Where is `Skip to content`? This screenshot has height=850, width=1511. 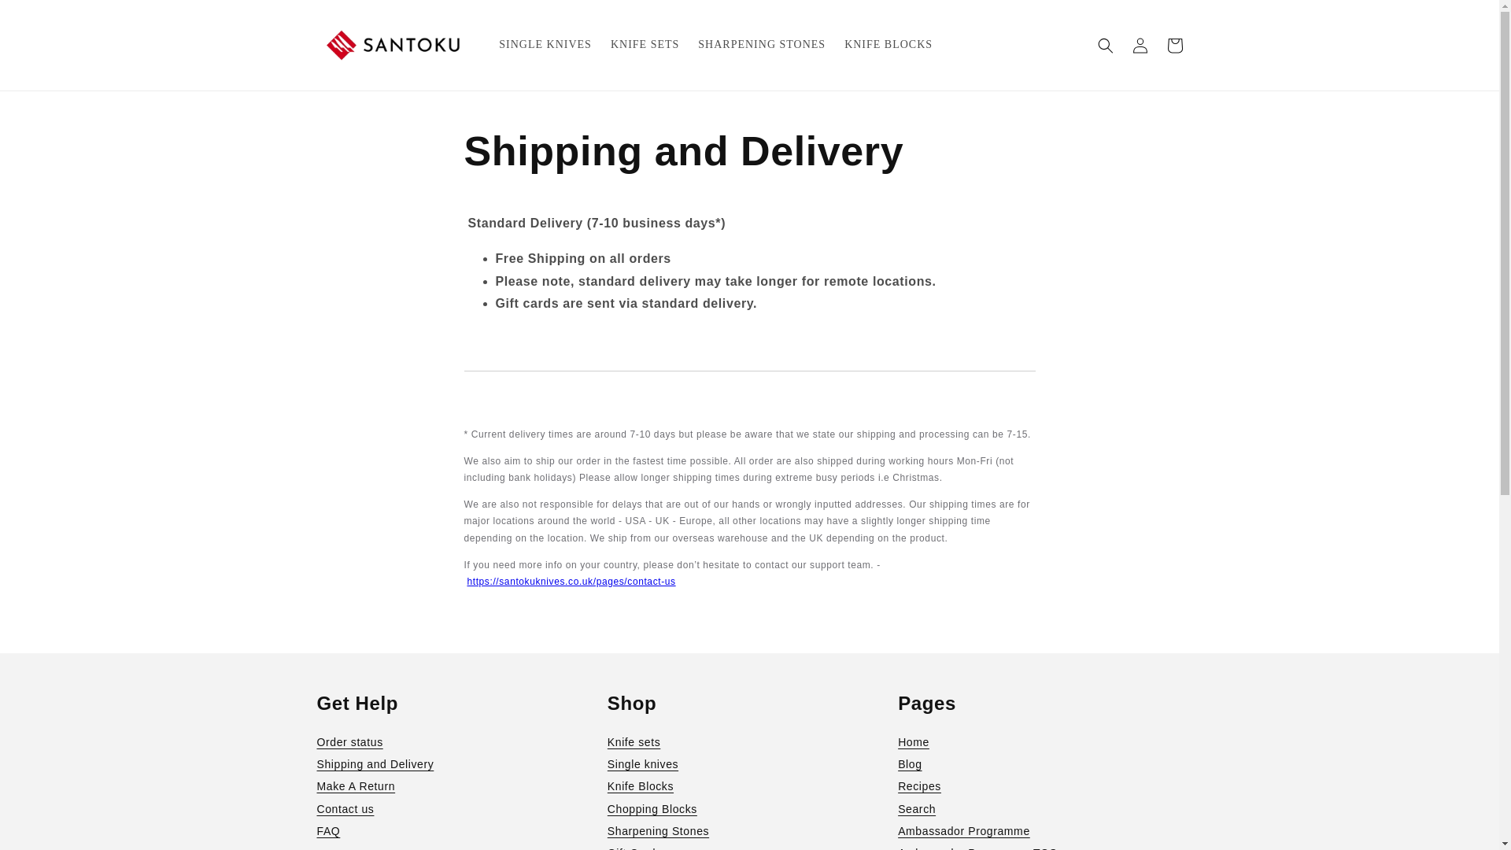 Skip to content is located at coordinates (49, 19).